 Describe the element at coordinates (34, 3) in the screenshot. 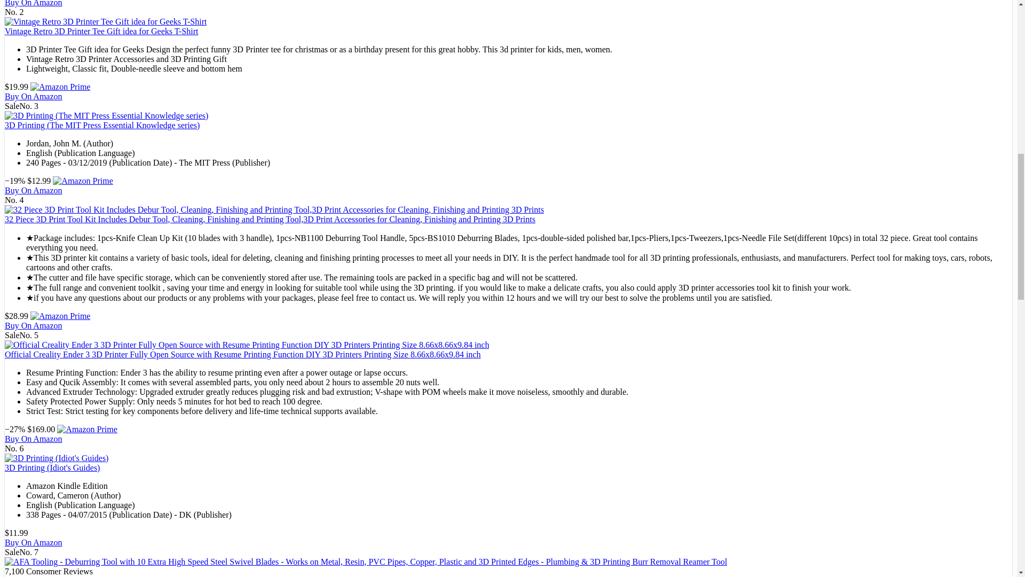

I see `Buy On Amazon` at that location.